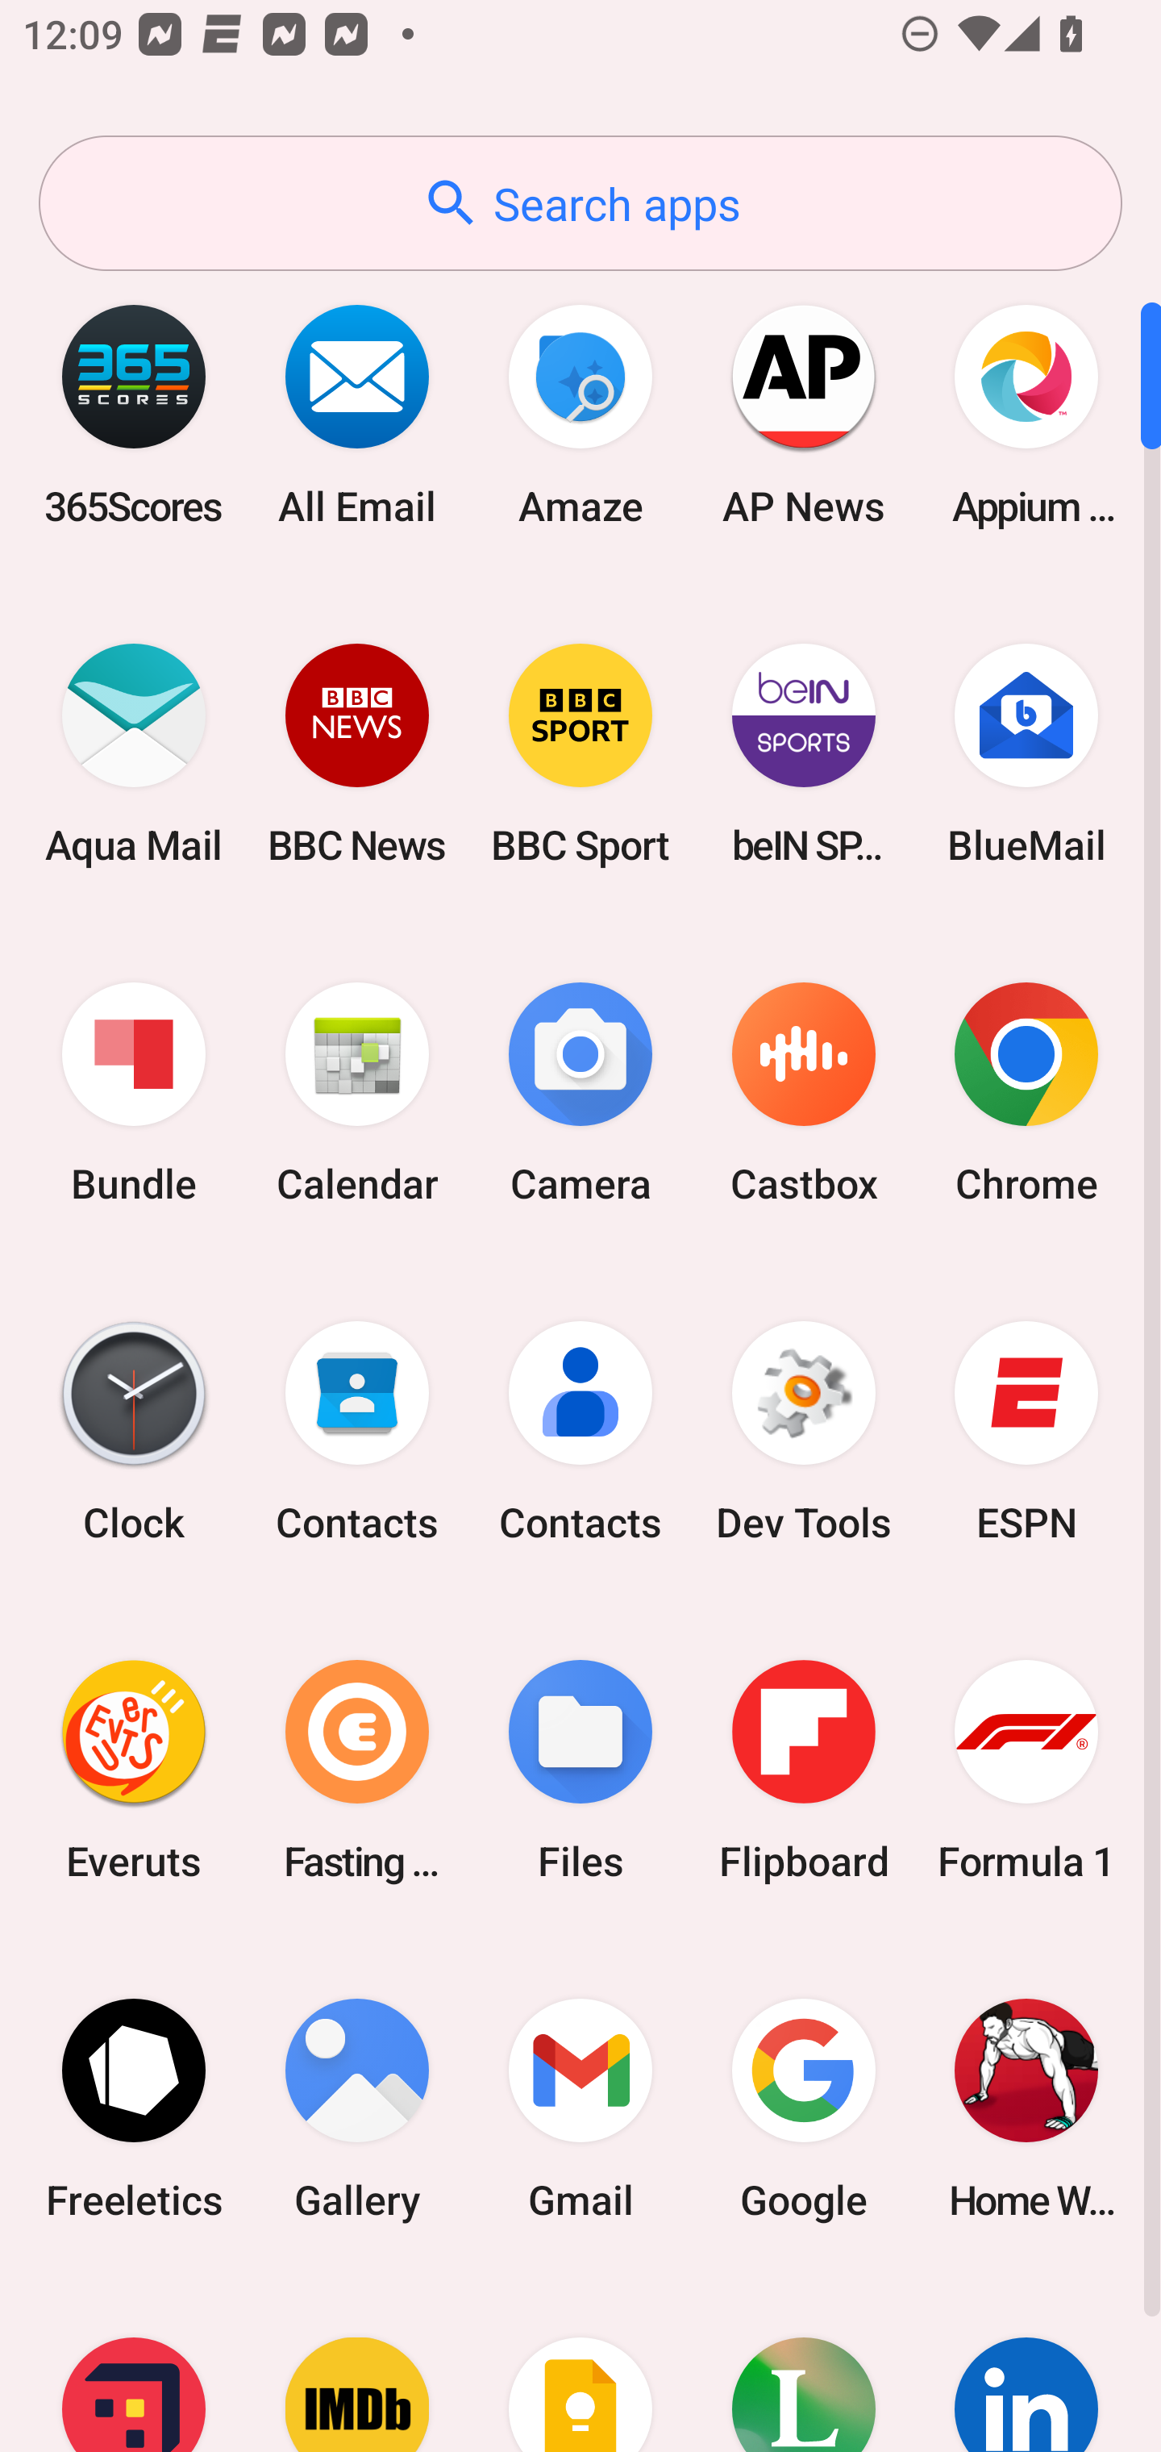 The height and width of the screenshot is (2452, 1161). I want to click on Flipboard, so click(803, 1770).